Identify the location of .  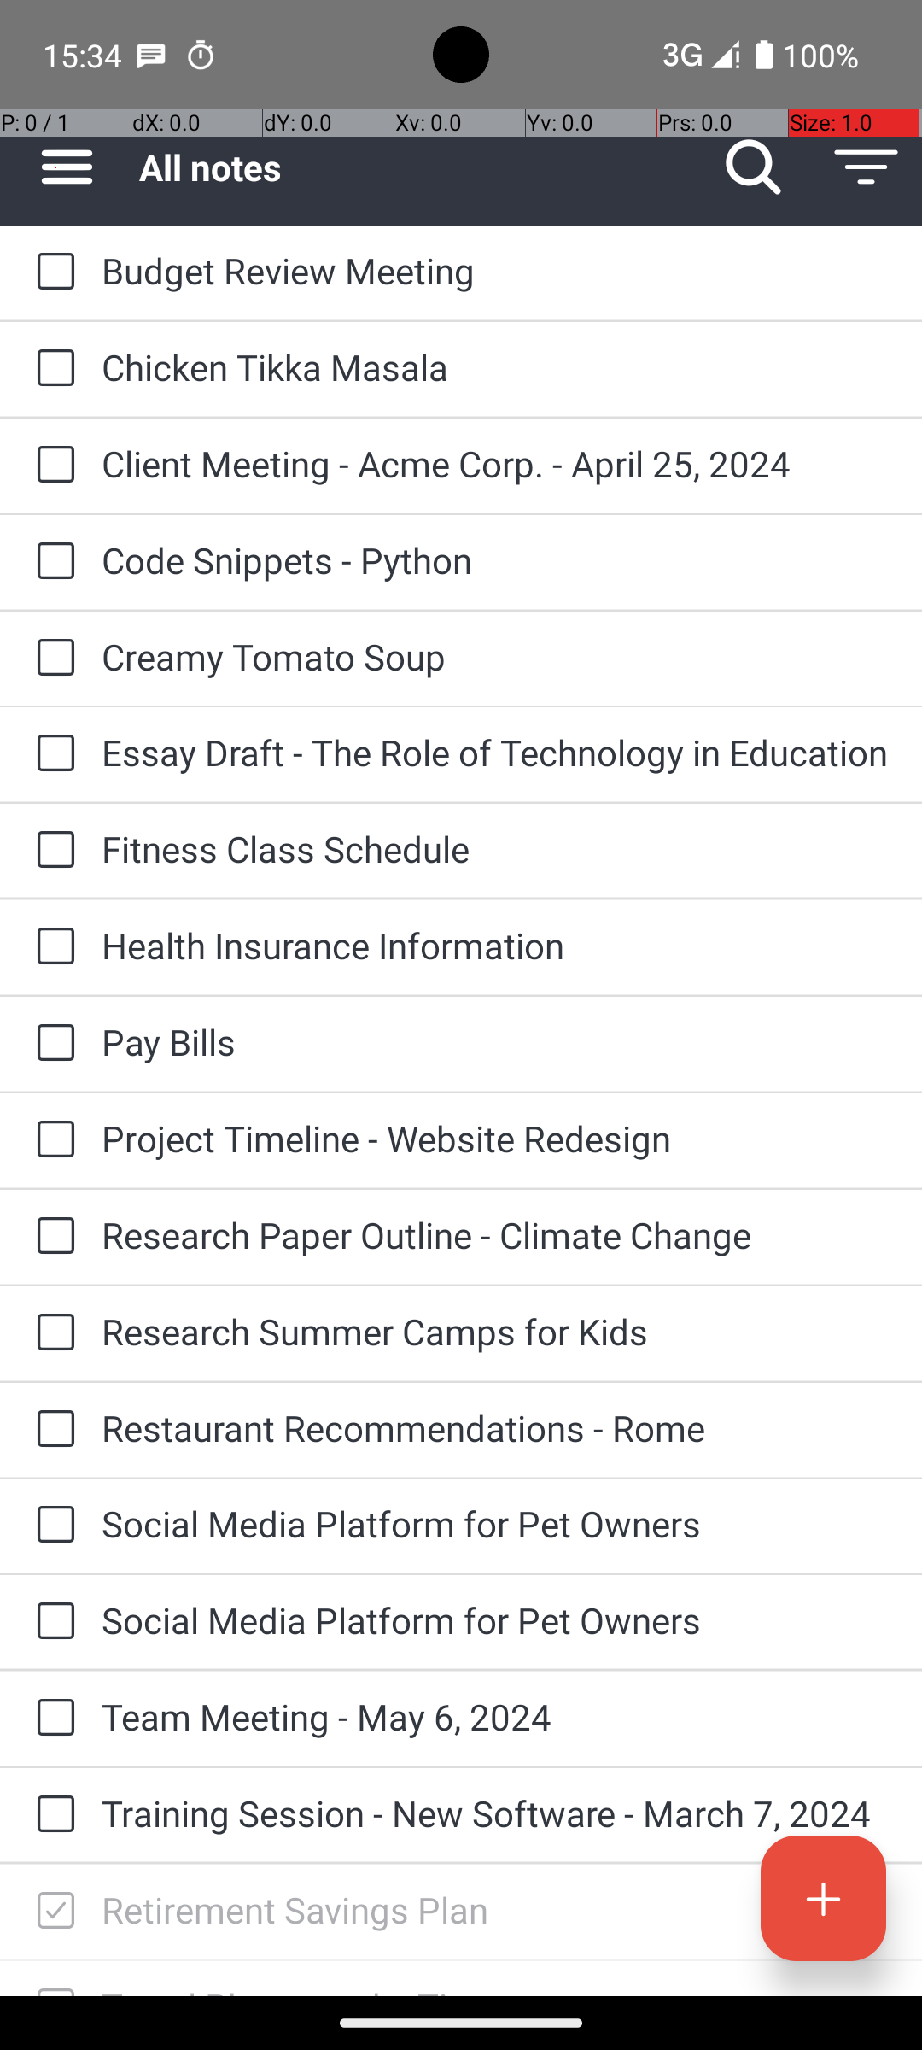
(55, 1912).